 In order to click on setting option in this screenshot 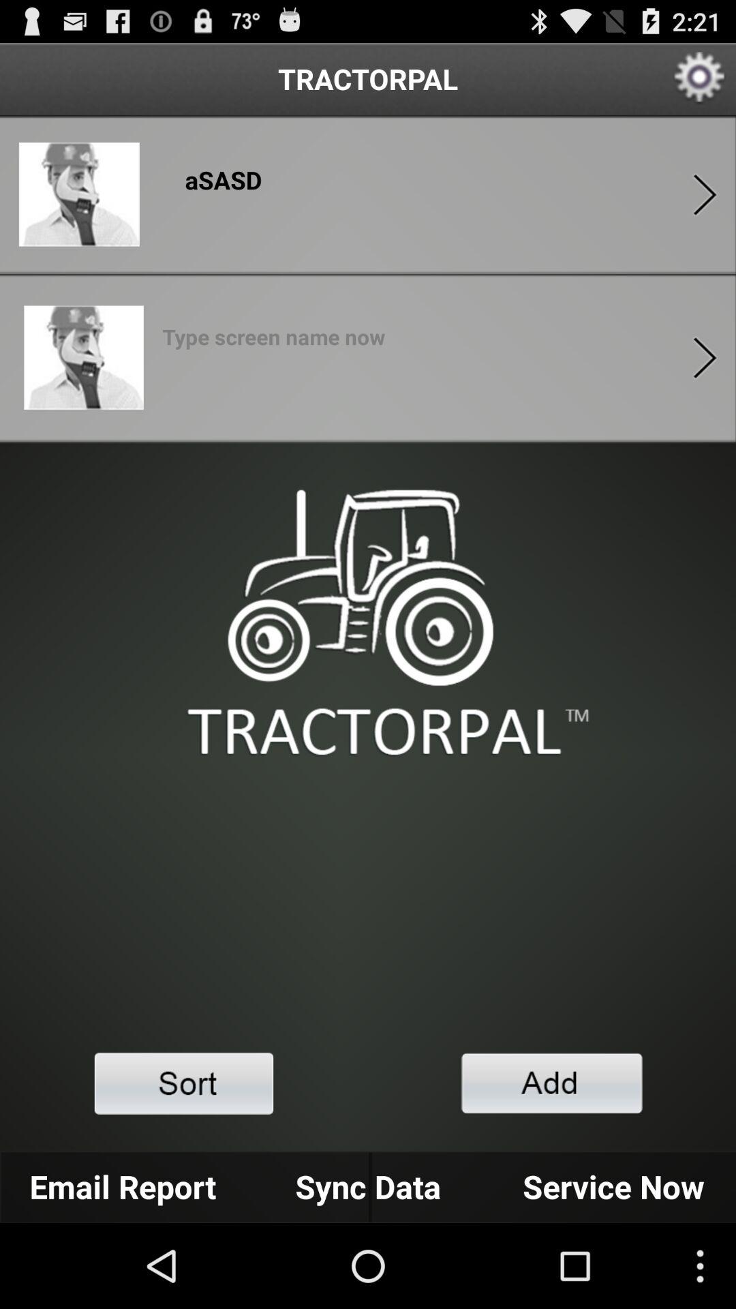, I will do `click(699, 79)`.